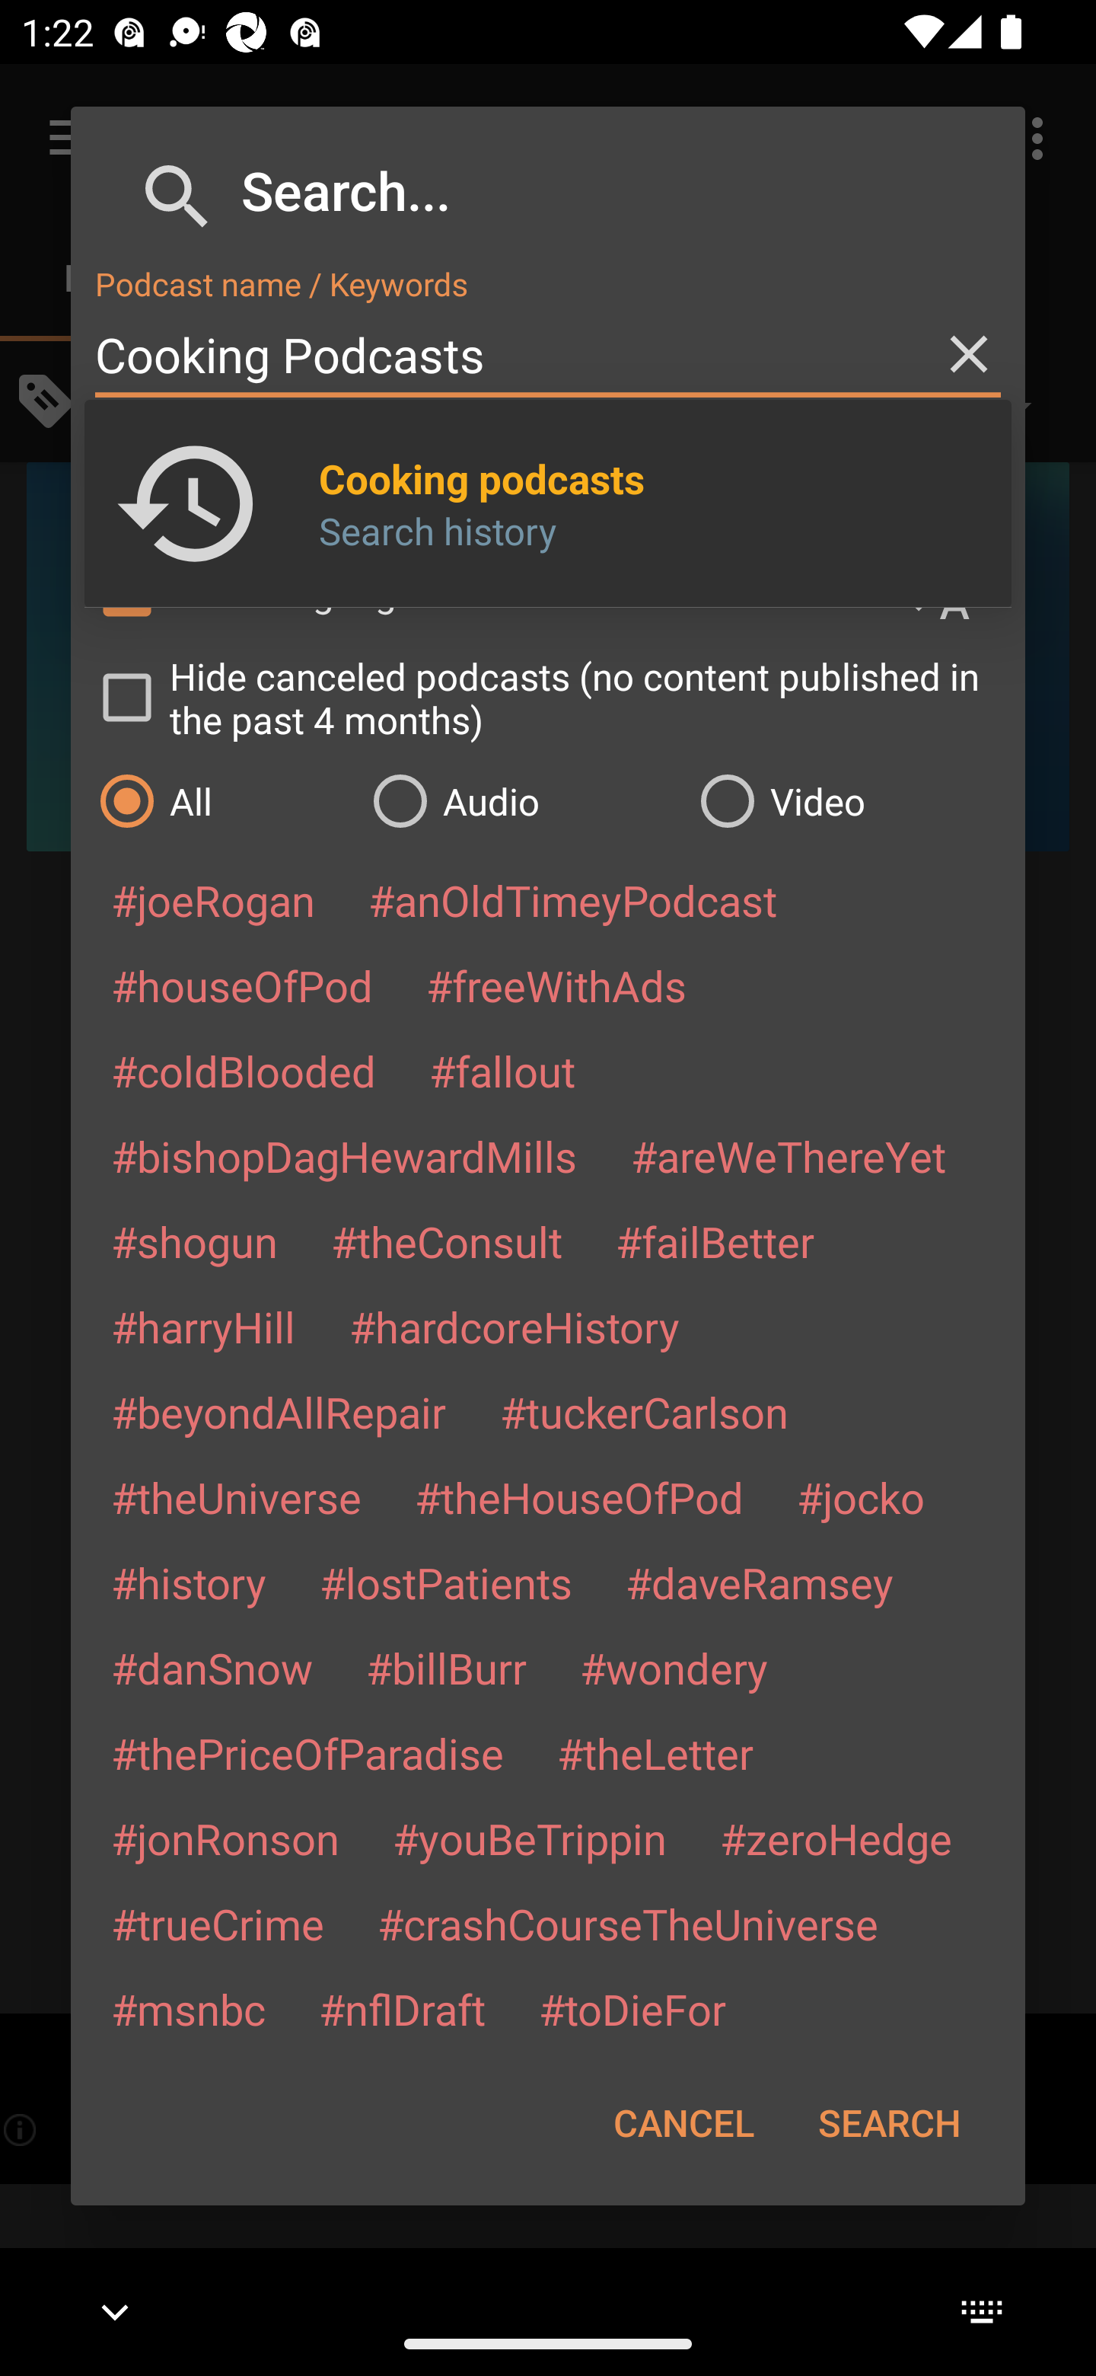 The width and height of the screenshot is (1096, 2376). I want to click on #failBetter, so click(715, 1241).